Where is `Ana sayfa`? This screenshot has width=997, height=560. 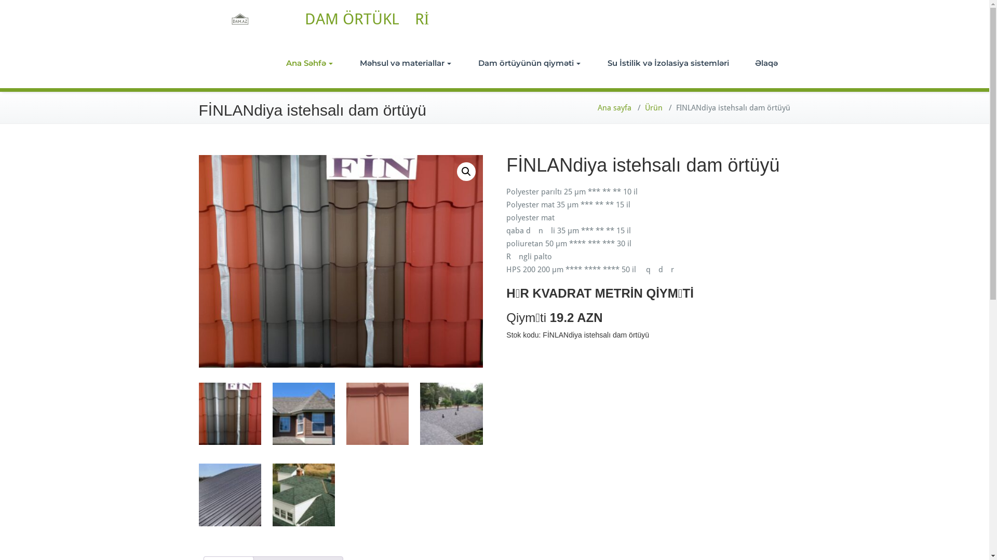
Ana sayfa is located at coordinates (614, 108).